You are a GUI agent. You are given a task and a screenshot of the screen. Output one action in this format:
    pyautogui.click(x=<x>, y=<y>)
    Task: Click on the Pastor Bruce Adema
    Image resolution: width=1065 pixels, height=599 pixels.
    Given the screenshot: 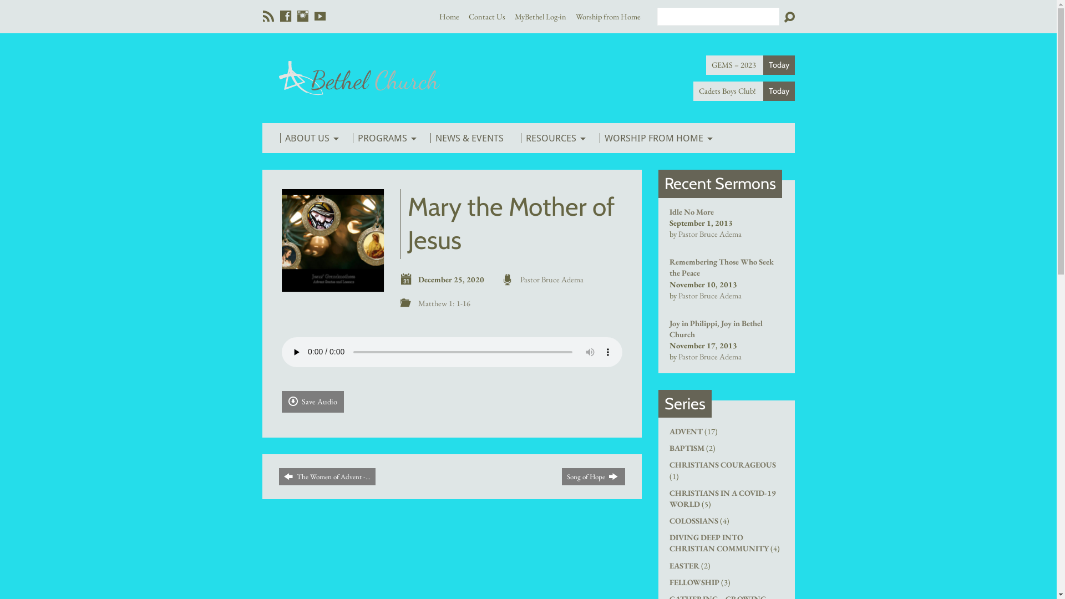 What is the action you would take?
    pyautogui.click(x=552, y=280)
    